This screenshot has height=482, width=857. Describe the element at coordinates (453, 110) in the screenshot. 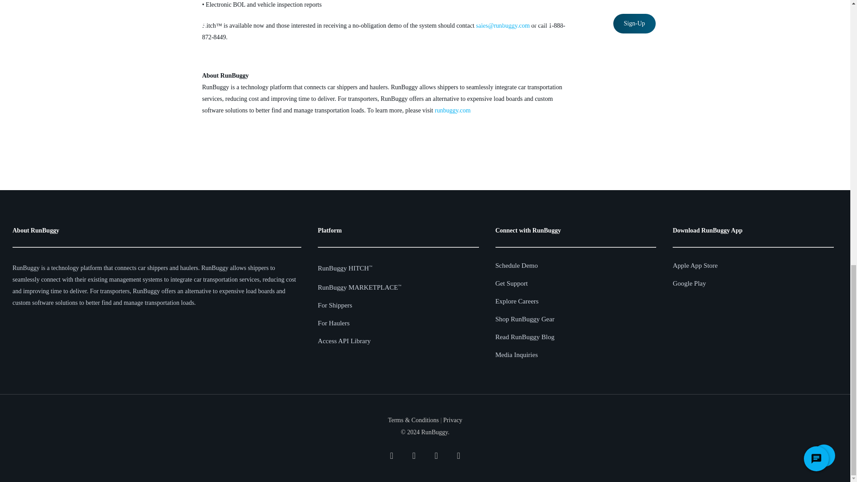

I see `runbuggy.com` at that location.